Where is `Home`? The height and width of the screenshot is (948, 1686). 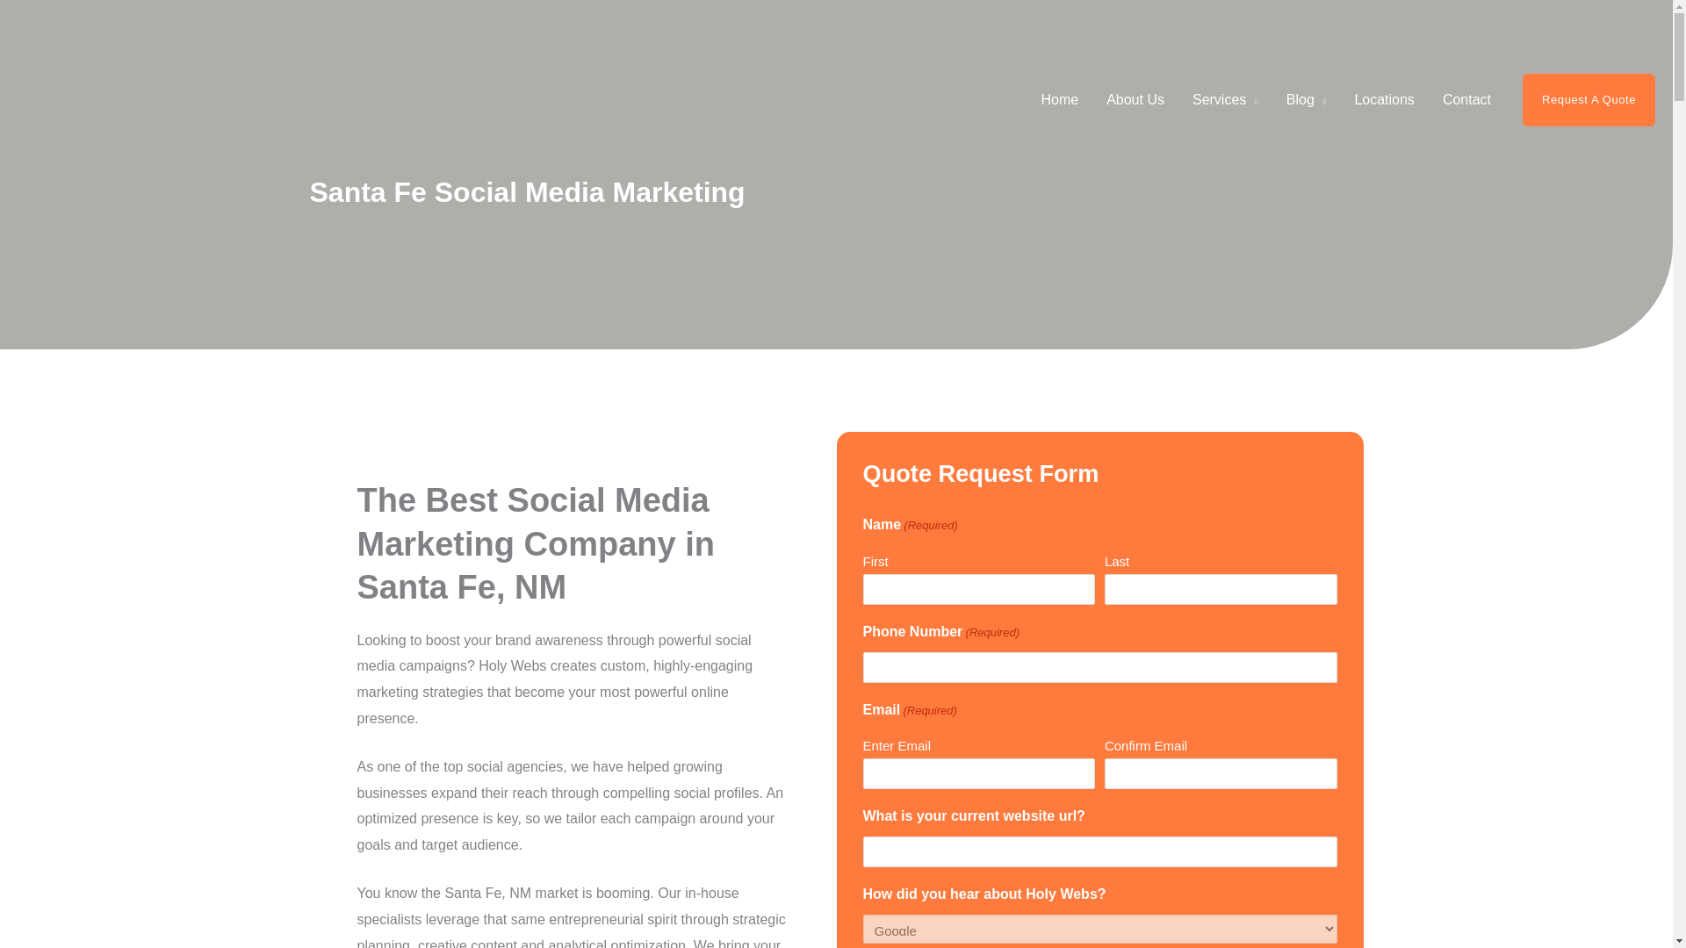 Home is located at coordinates (1059, 100).